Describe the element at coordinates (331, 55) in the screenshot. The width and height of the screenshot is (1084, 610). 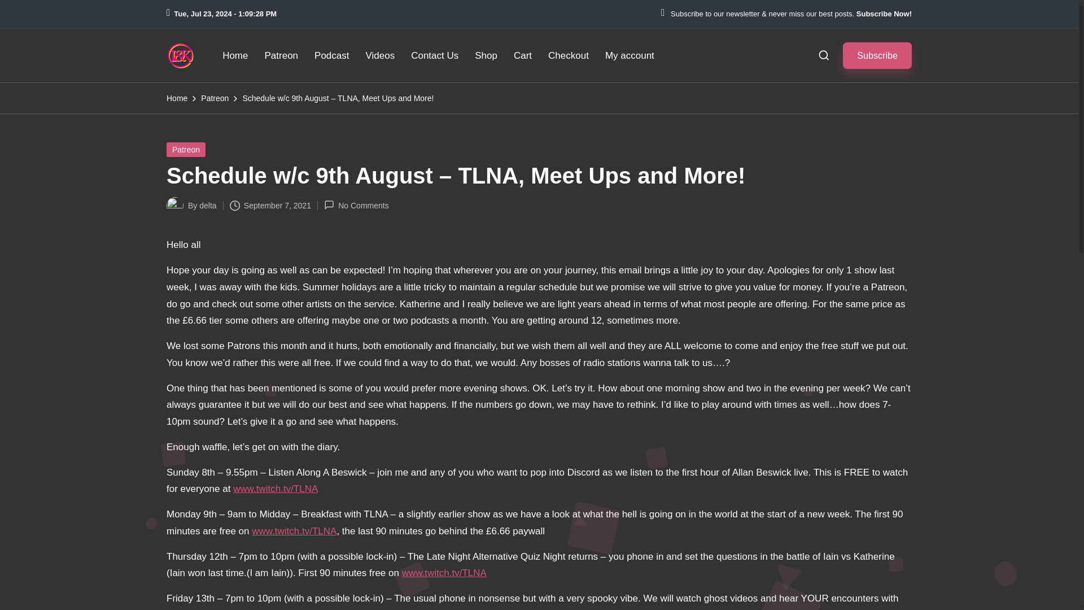
I see `Podcast` at that location.